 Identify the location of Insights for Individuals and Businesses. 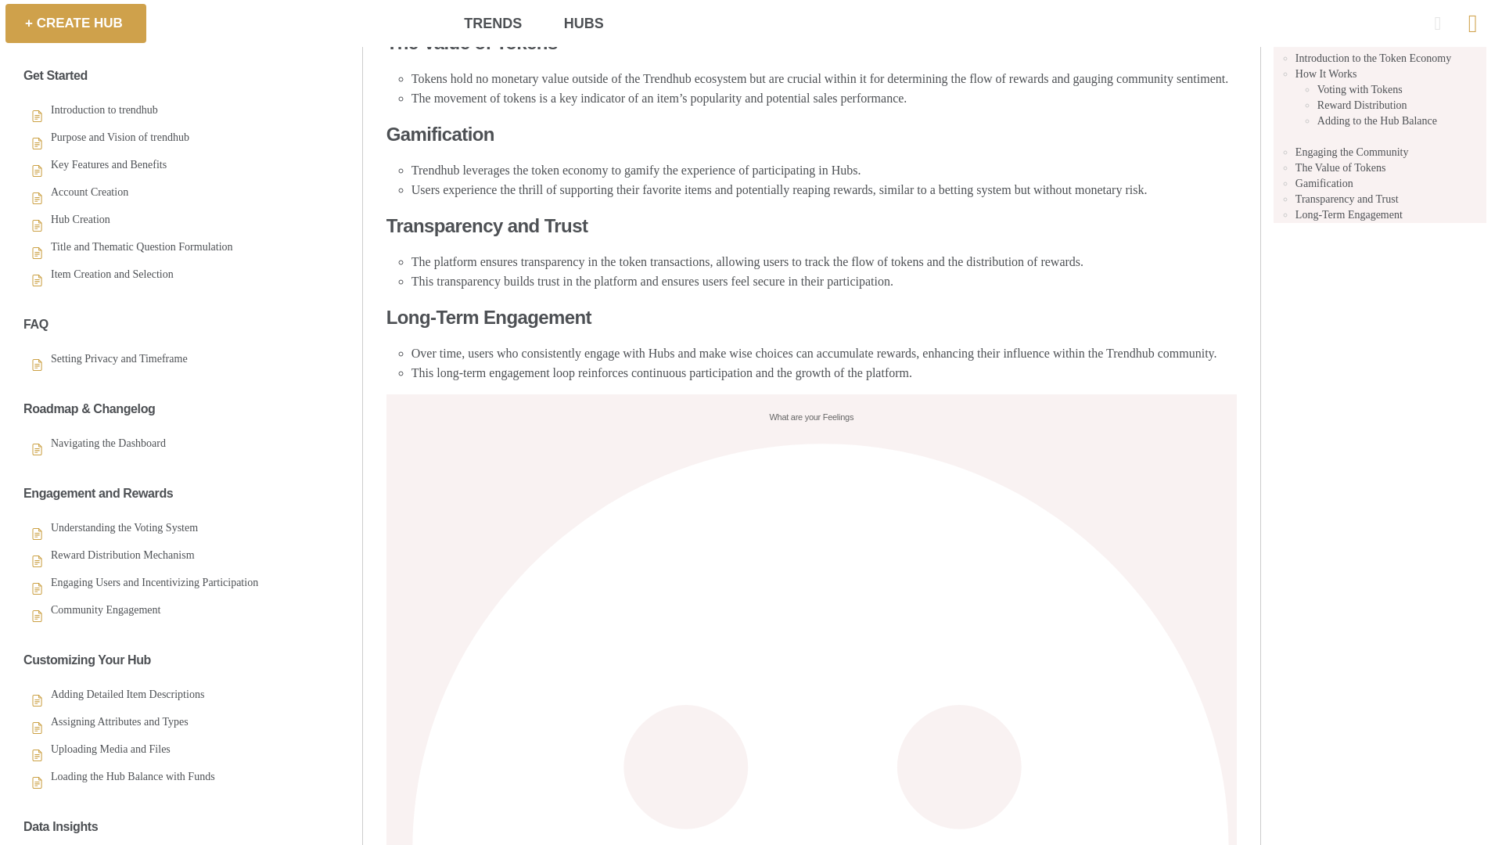
(136, 310).